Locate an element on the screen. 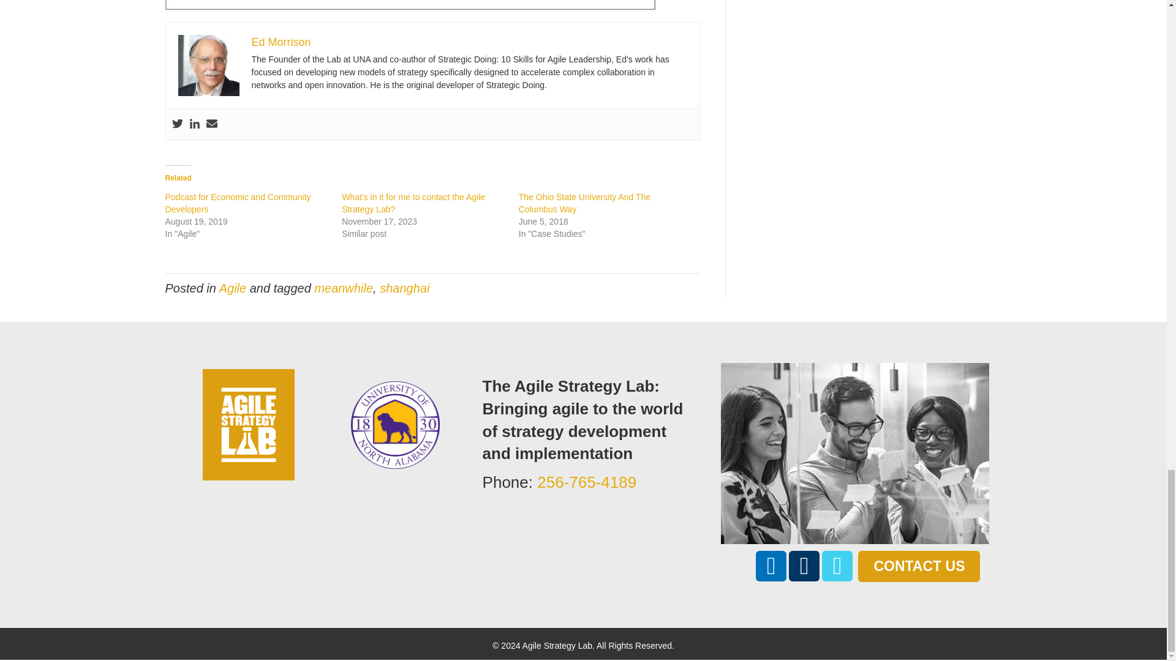 This screenshot has width=1176, height=661. UNA-roundLionPurpleW is located at coordinates (395, 425).